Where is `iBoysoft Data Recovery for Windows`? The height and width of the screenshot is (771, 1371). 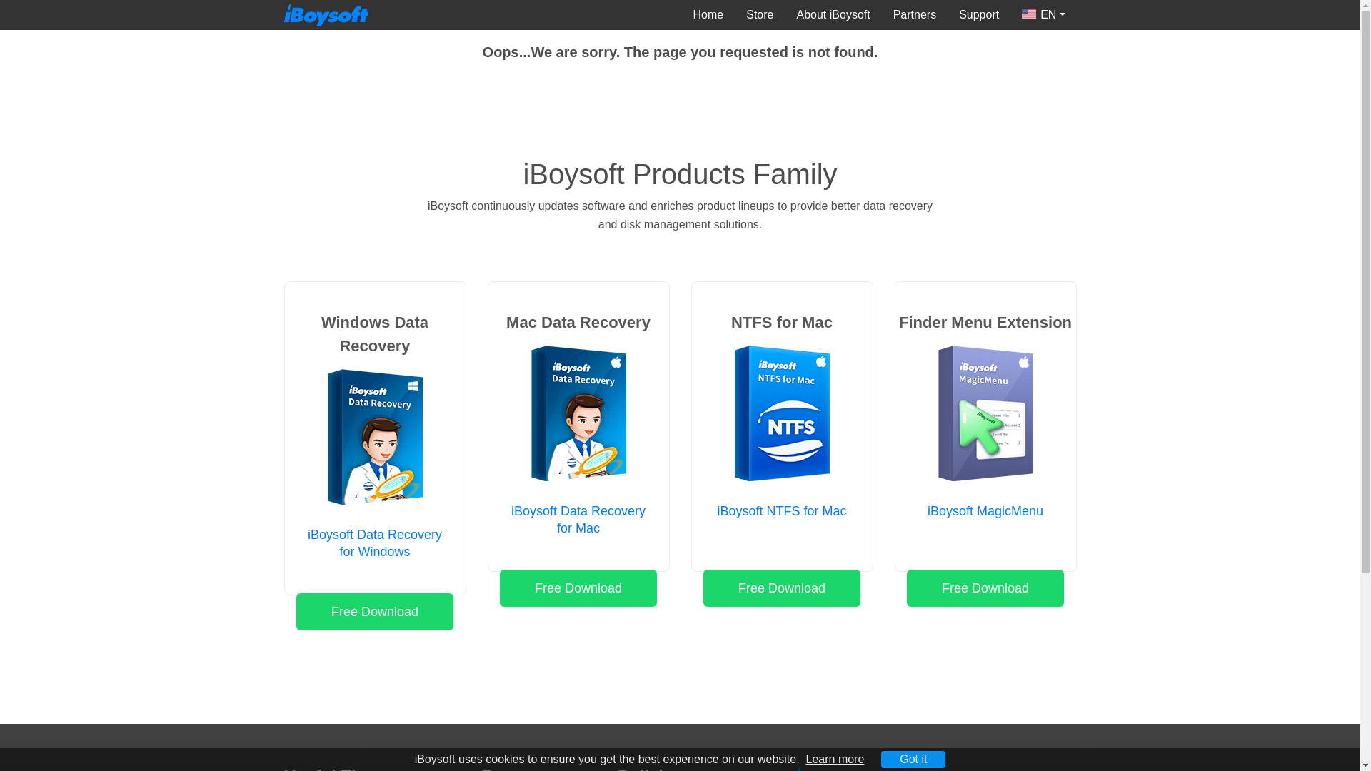
iBoysoft Data Recovery for Windows is located at coordinates (374, 543).